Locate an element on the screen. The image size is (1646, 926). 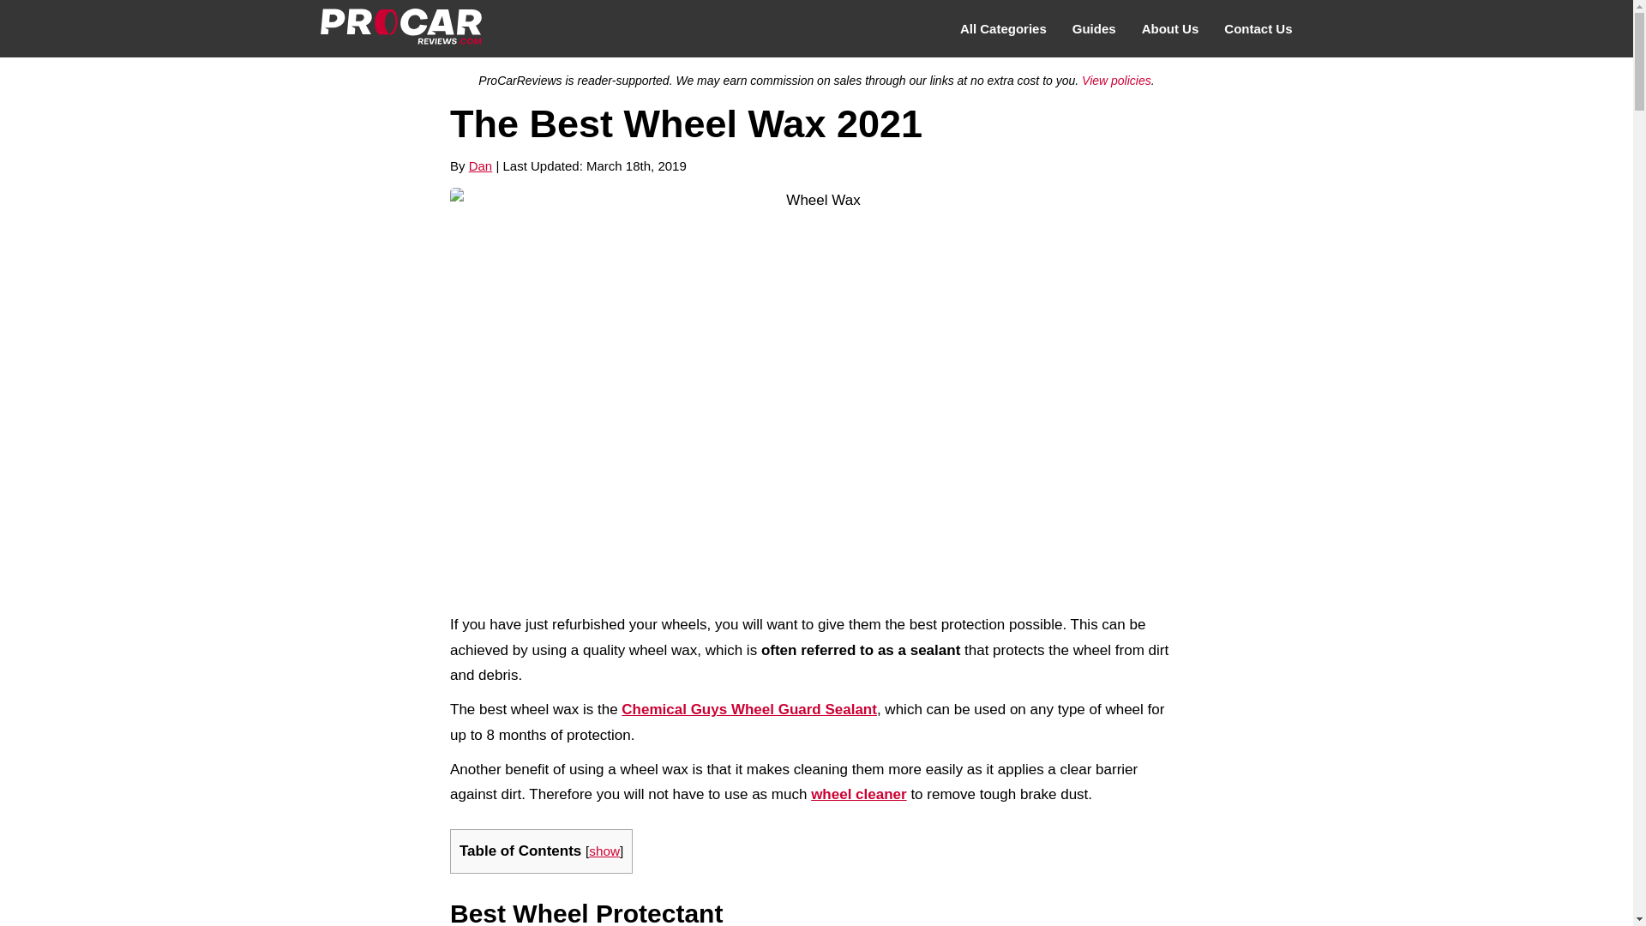
ProCarReviews Disclosure is located at coordinates (1116, 81).